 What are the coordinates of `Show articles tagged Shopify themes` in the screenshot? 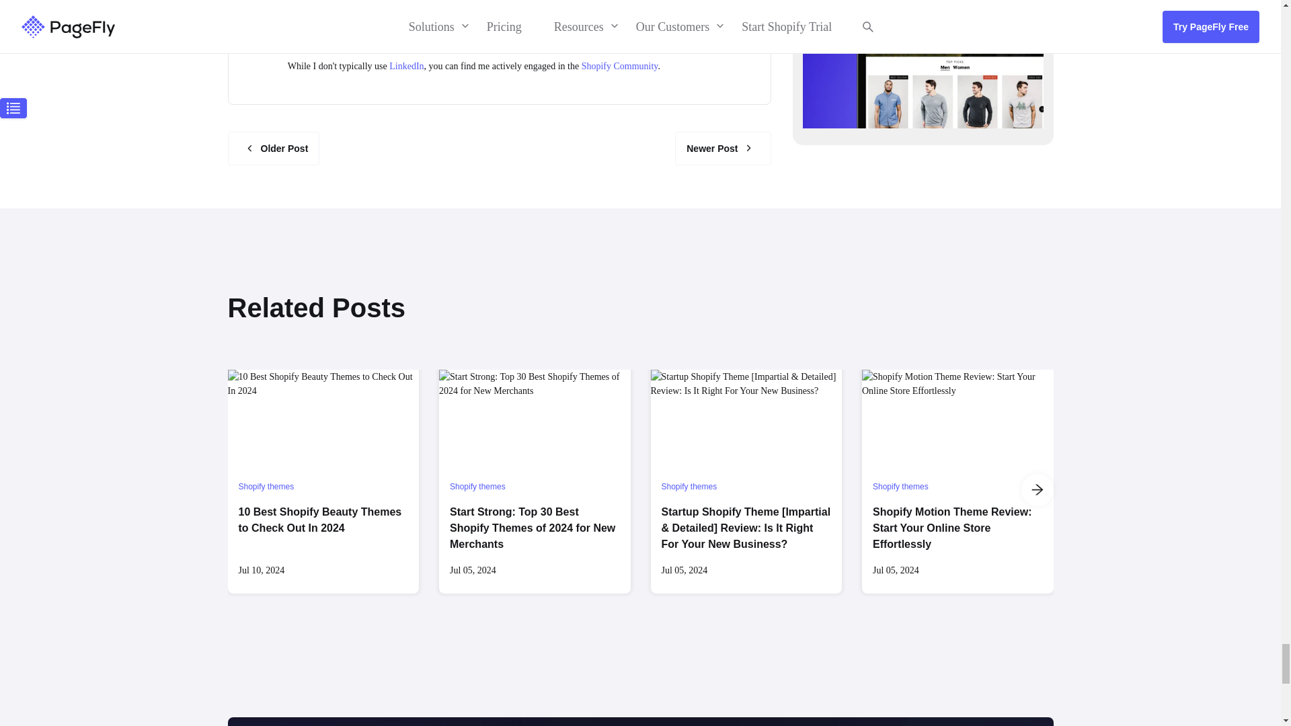 It's located at (689, 487).